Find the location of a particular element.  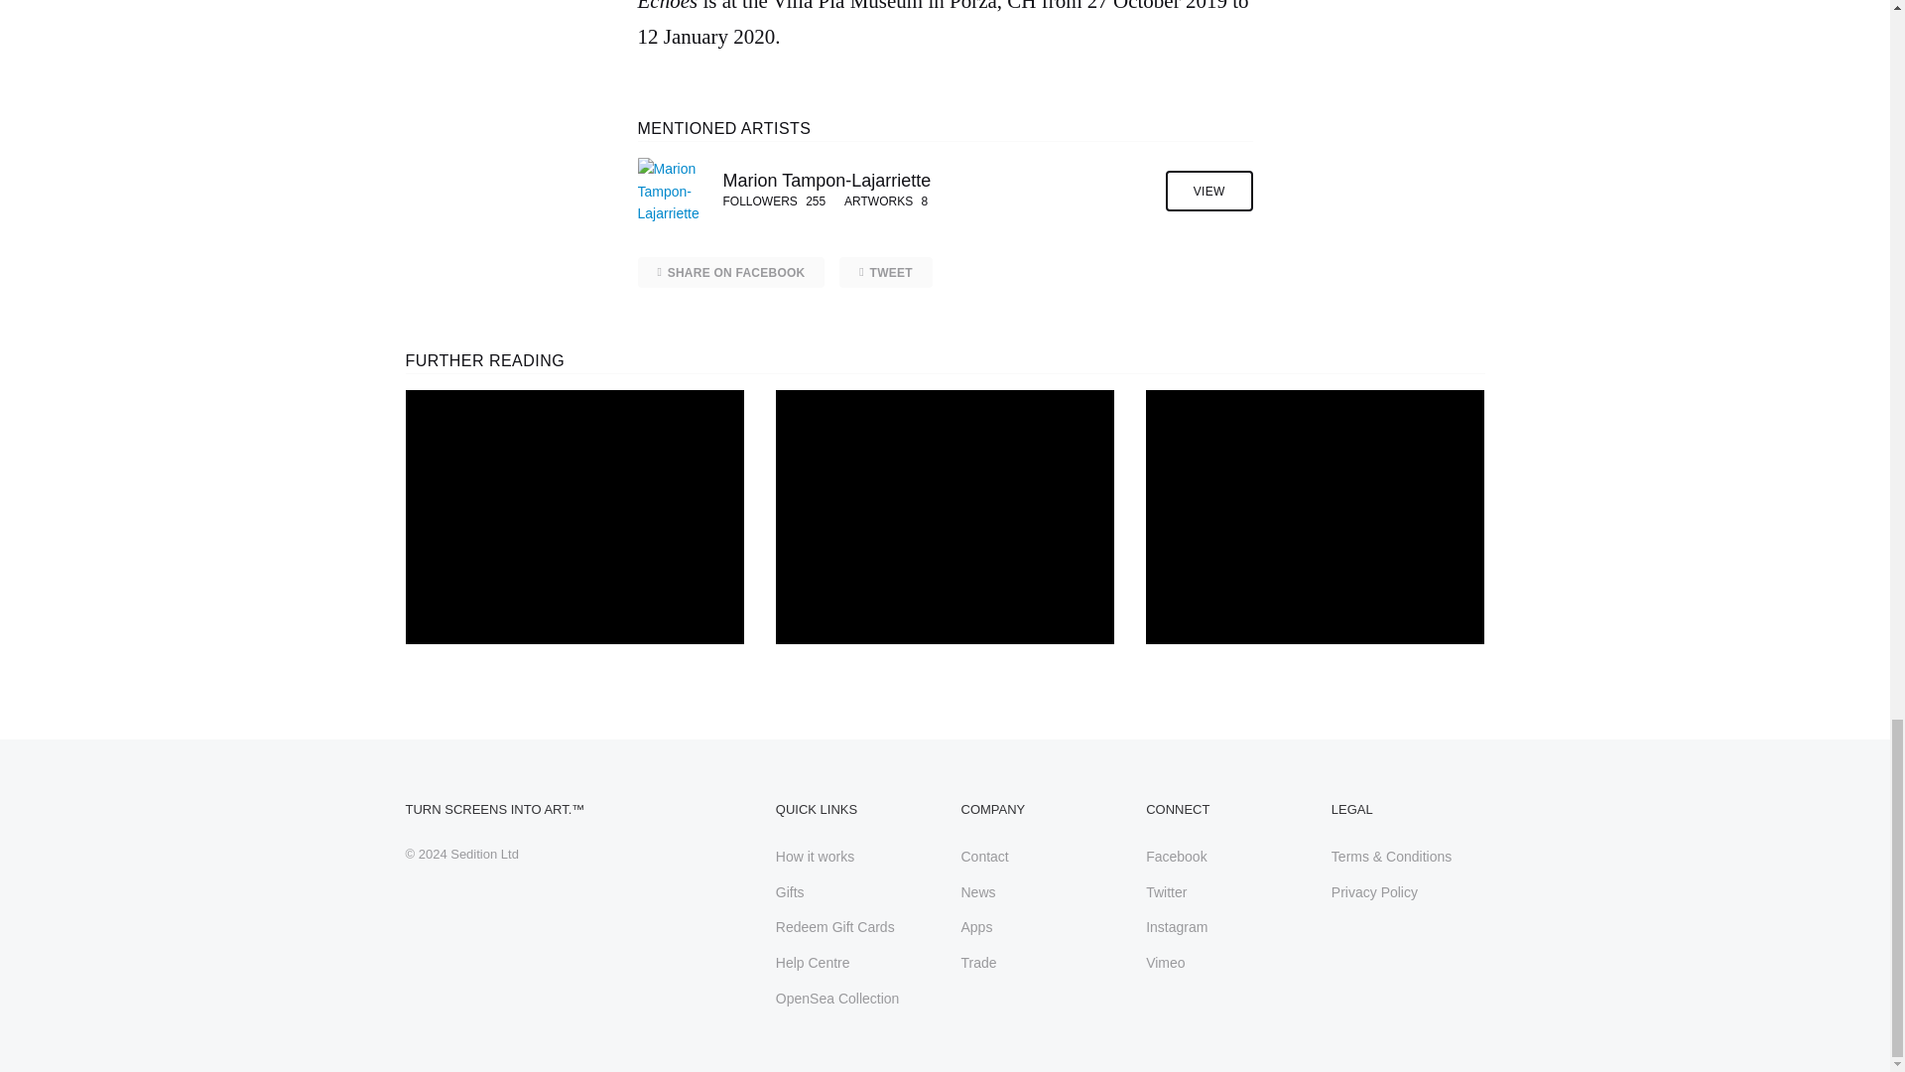

OpenSea Collection is located at coordinates (837, 999).